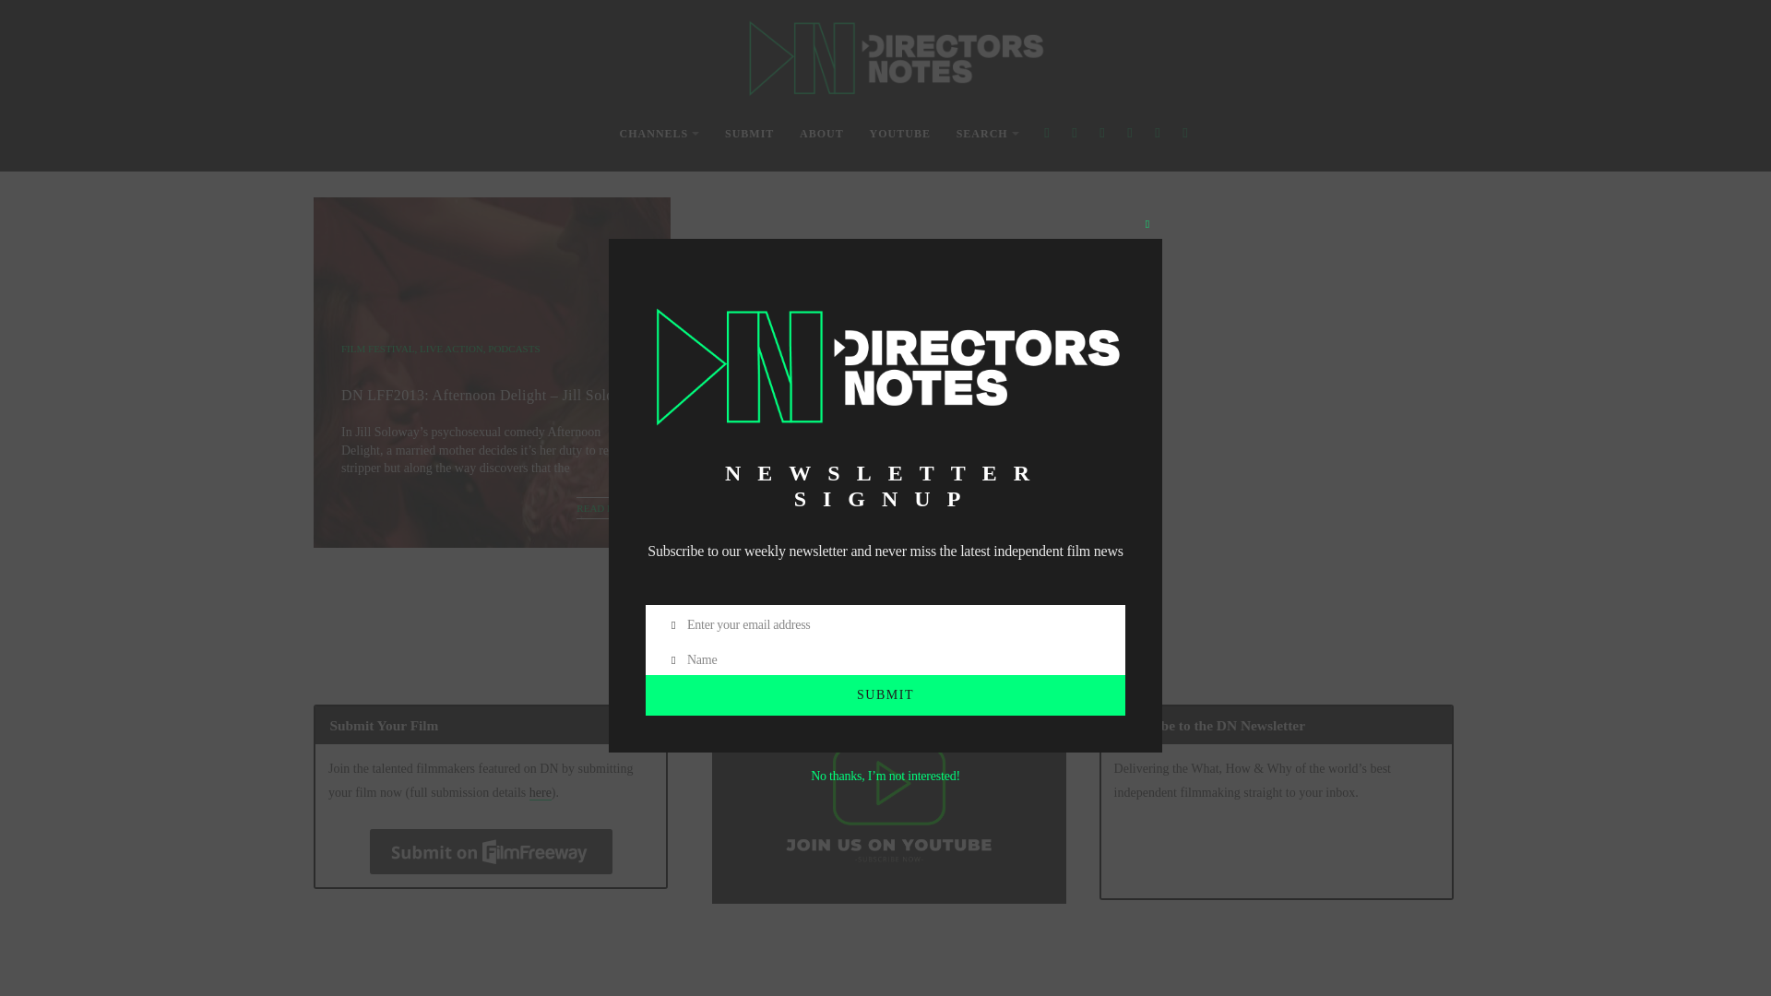 The image size is (1771, 996). What do you see at coordinates (514, 349) in the screenshot?
I see `PODCASTS` at bounding box center [514, 349].